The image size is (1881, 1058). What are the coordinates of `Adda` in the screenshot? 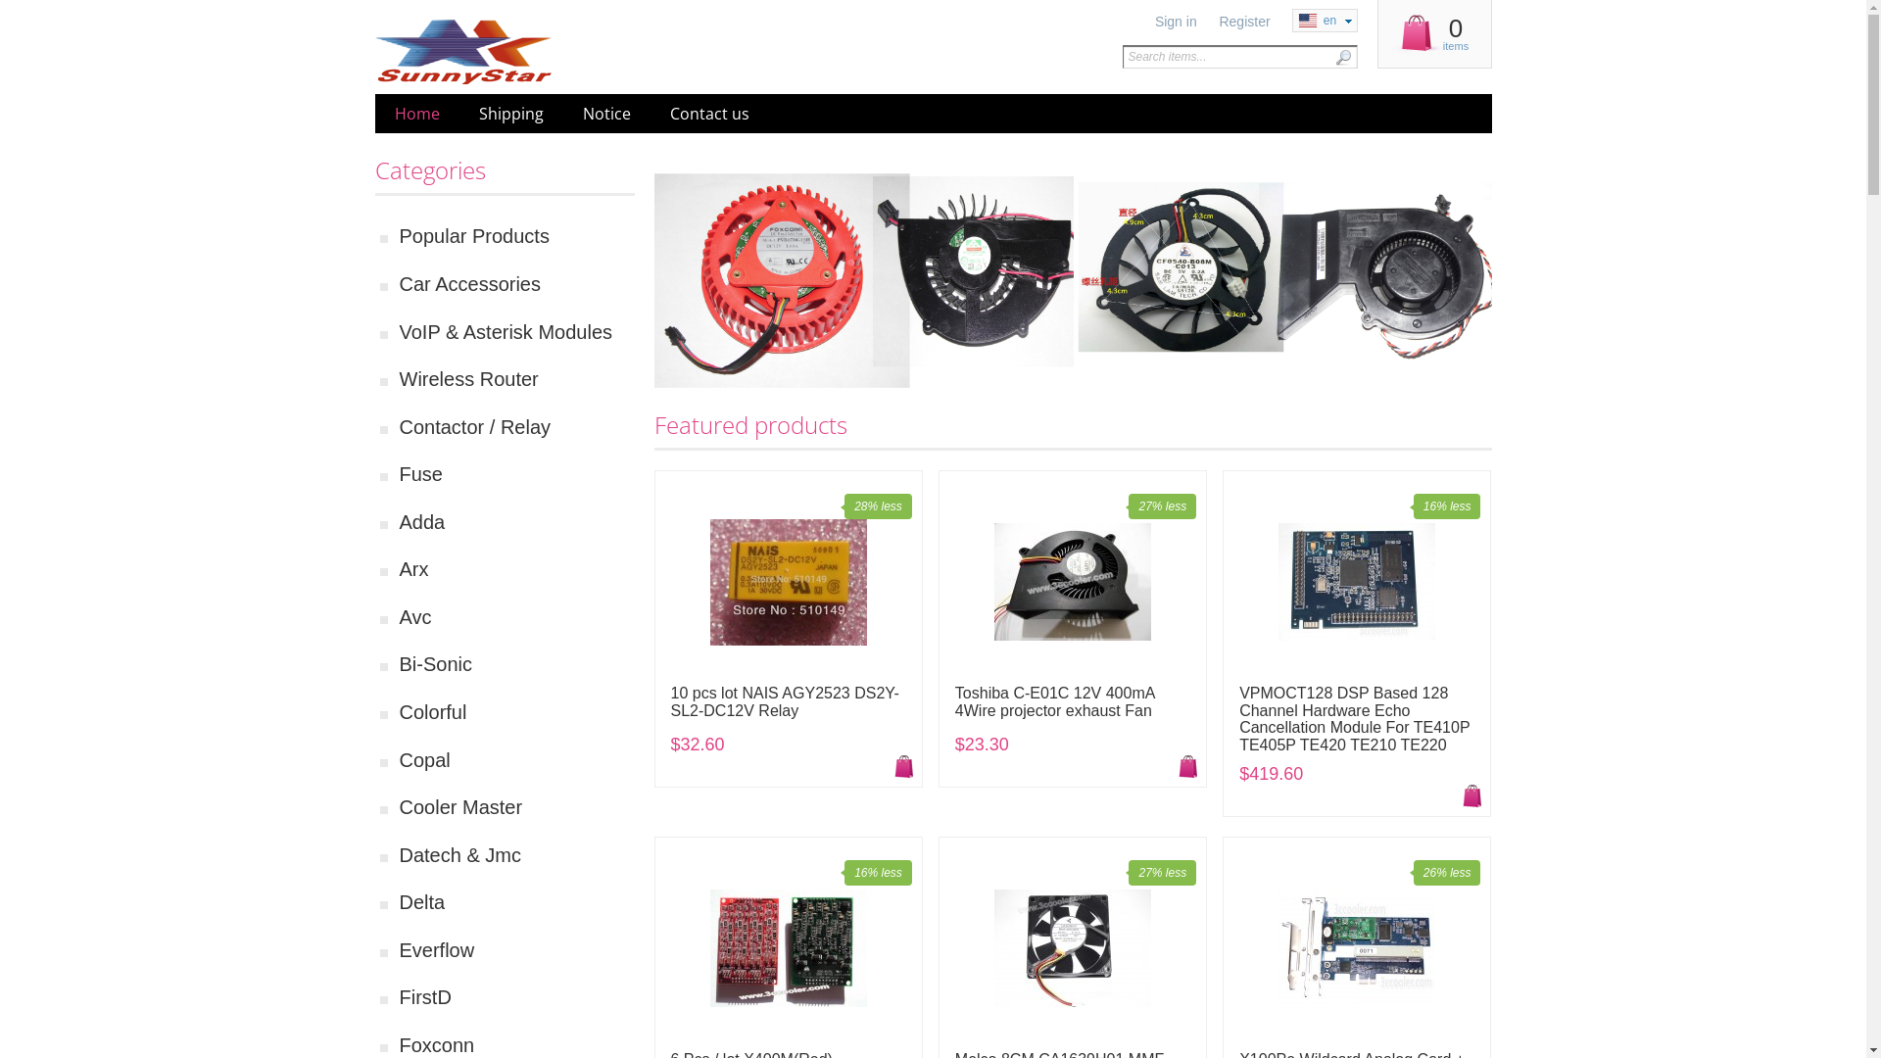 It's located at (517, 522).